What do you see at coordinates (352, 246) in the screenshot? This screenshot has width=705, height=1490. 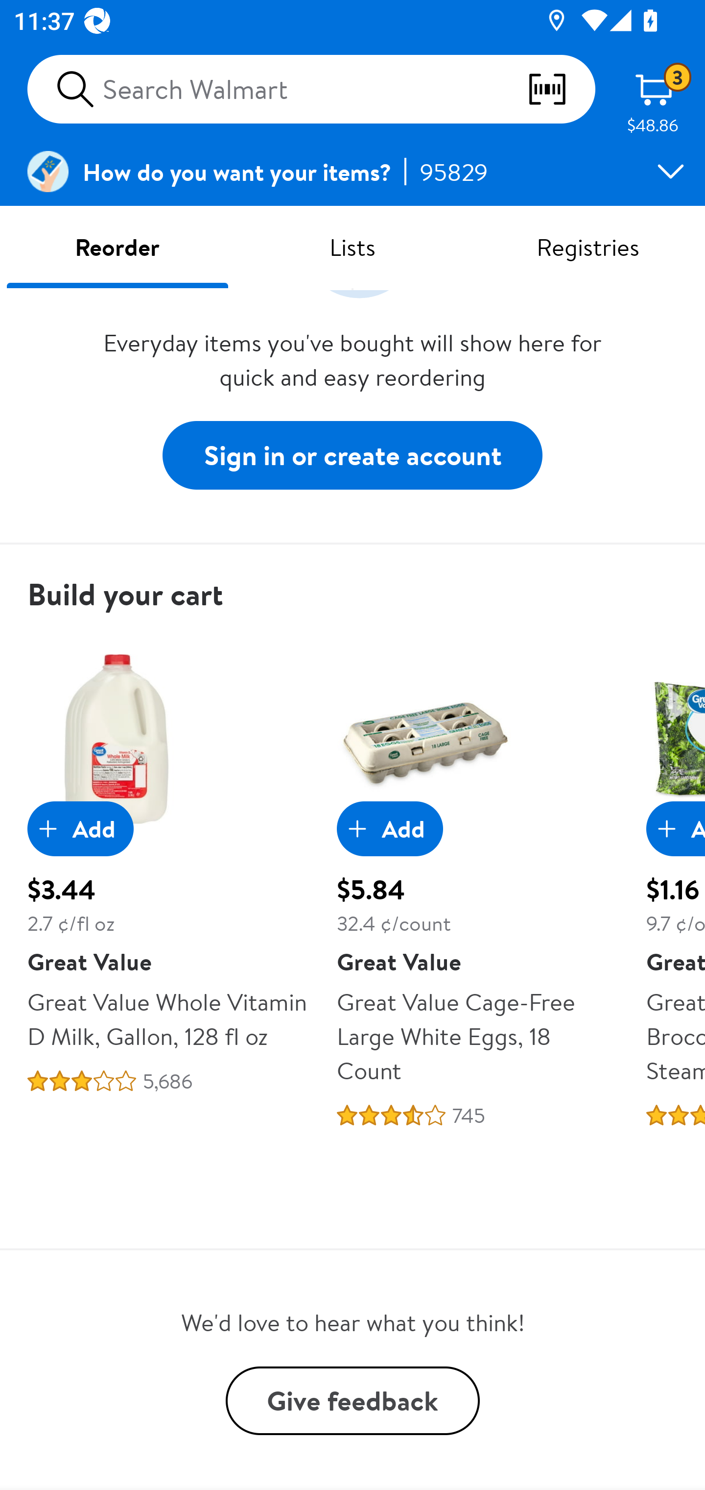 I see `Lists` at bounding box center [352, 246].